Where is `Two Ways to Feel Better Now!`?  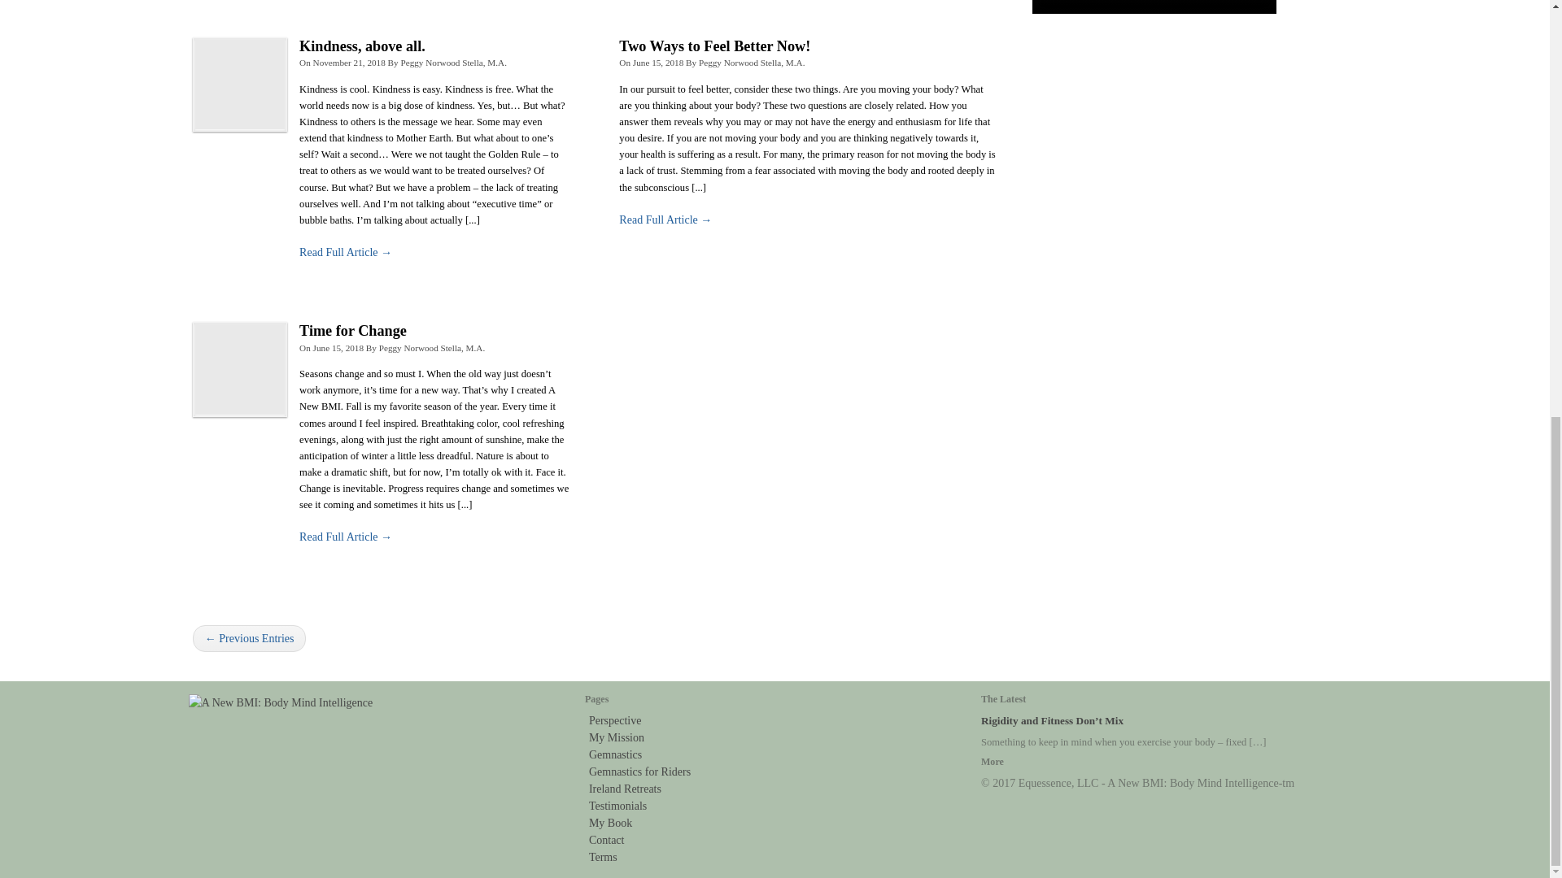 Two Ways to Feel Better Now! is located at coordinates (714, 46).